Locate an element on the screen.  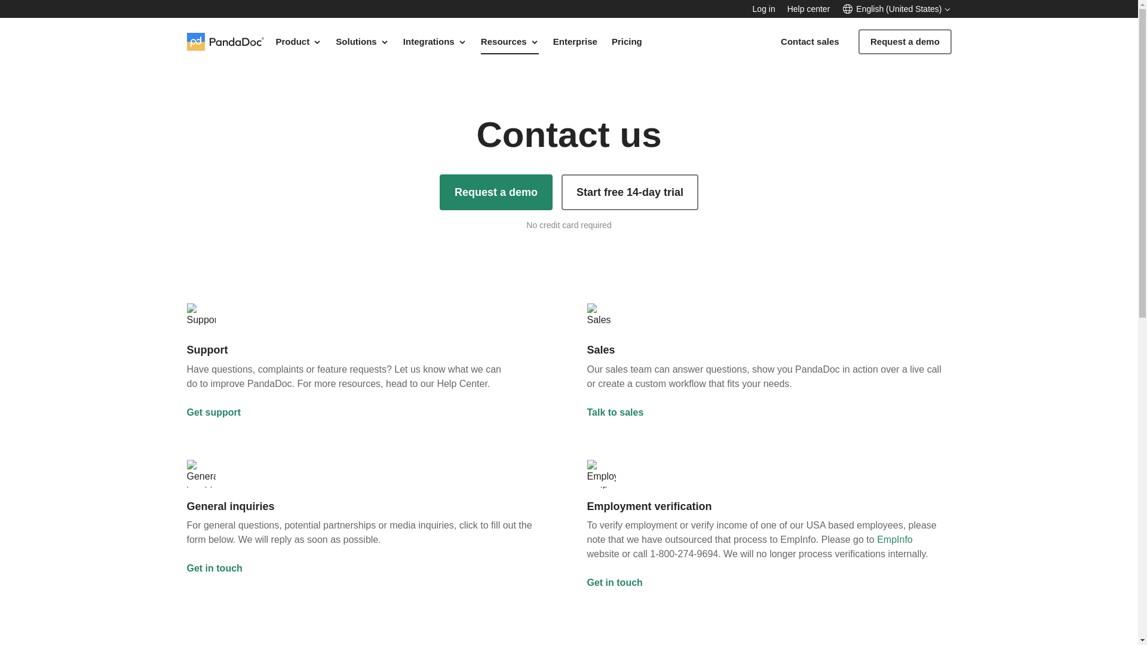
Solutions is located at coordinates (362, 41).